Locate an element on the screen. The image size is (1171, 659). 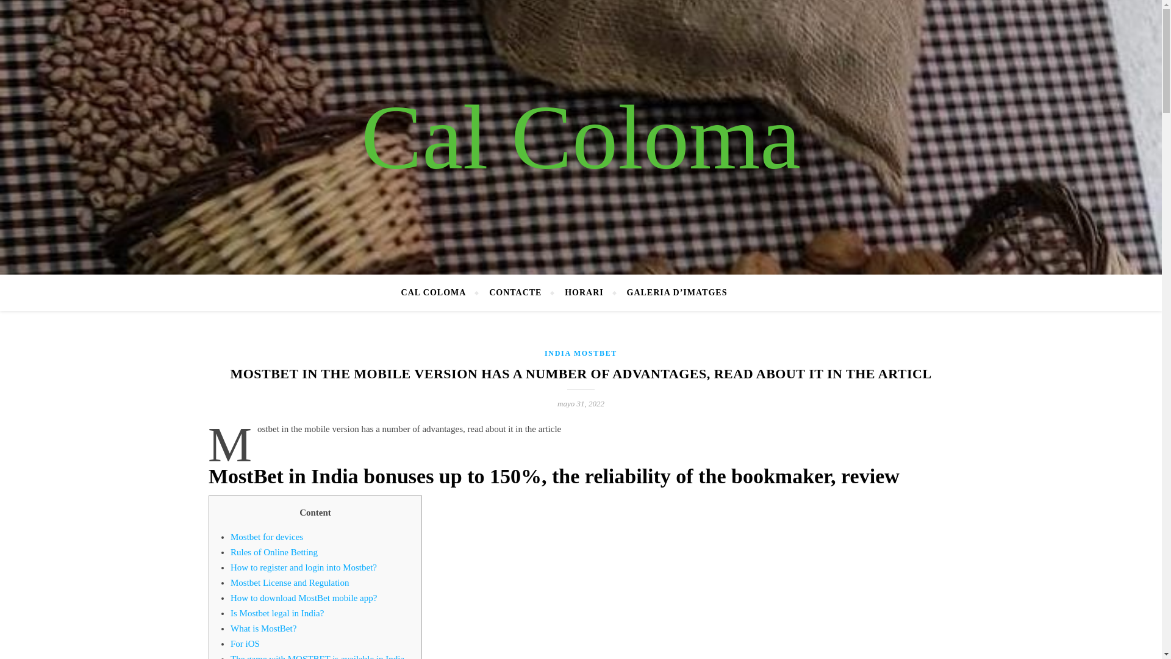
Mostbet License and Regulation is located at coordinates (290, 583).